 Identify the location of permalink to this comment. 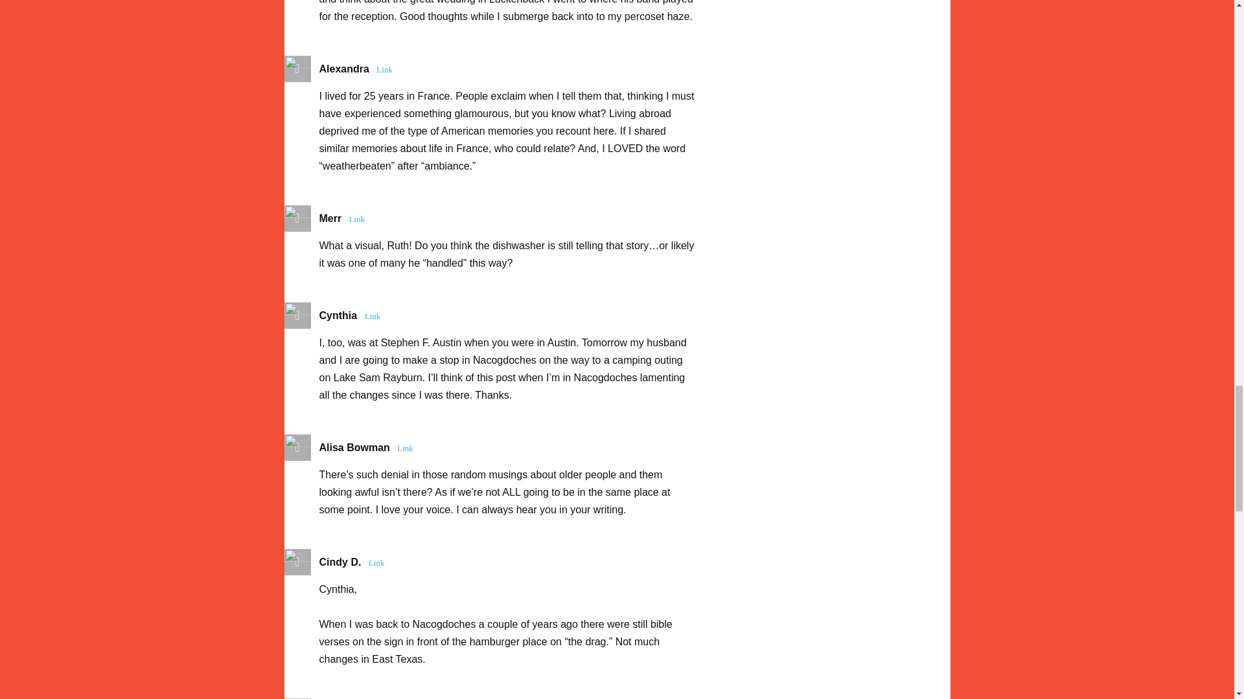
(356, 219).